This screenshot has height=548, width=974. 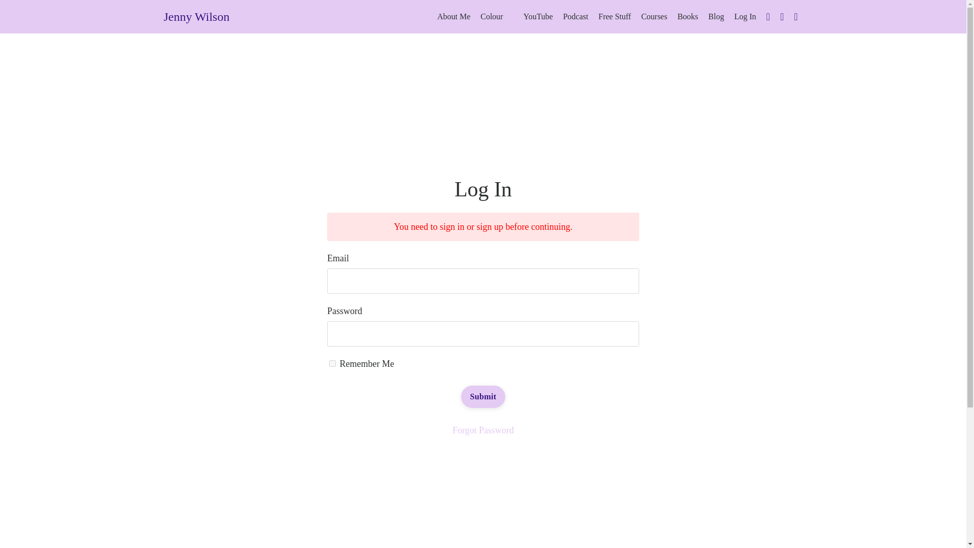 I want to click on Colour, so click(x=491, y=17).